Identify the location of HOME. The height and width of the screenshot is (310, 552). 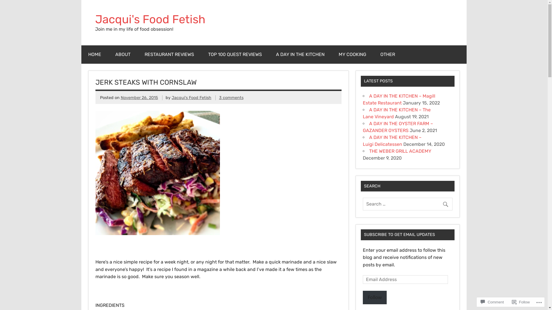
(94, 55).